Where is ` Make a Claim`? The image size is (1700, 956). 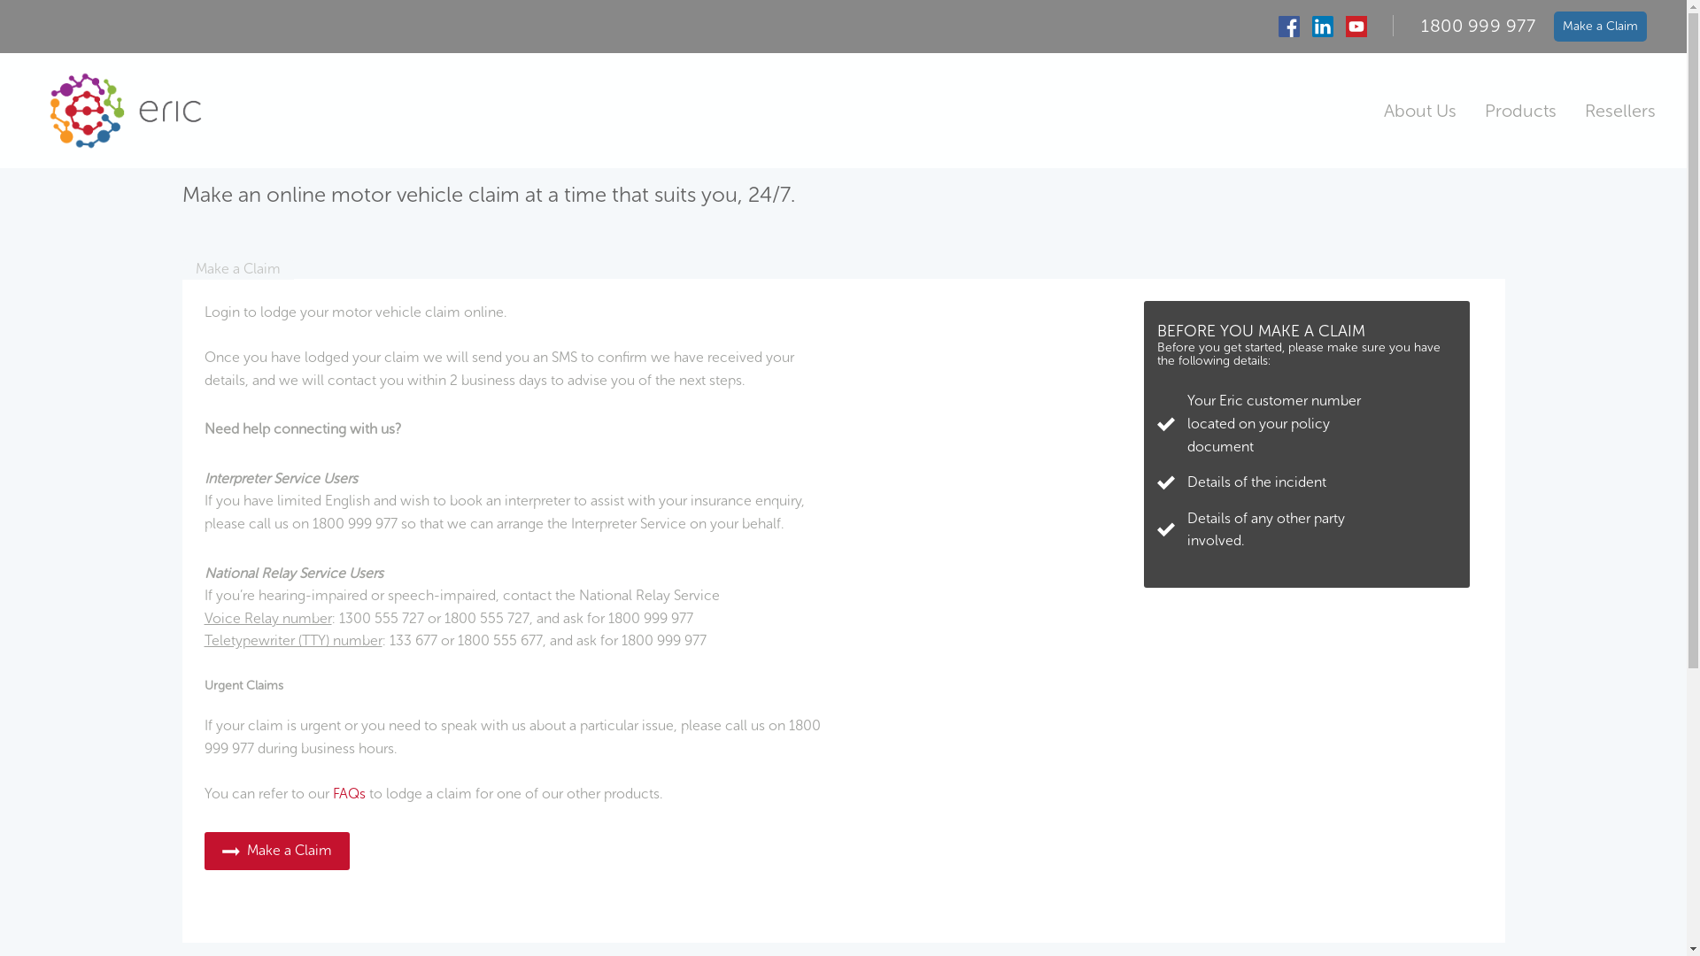  Make a Claim is located at coordinates (276, 850).